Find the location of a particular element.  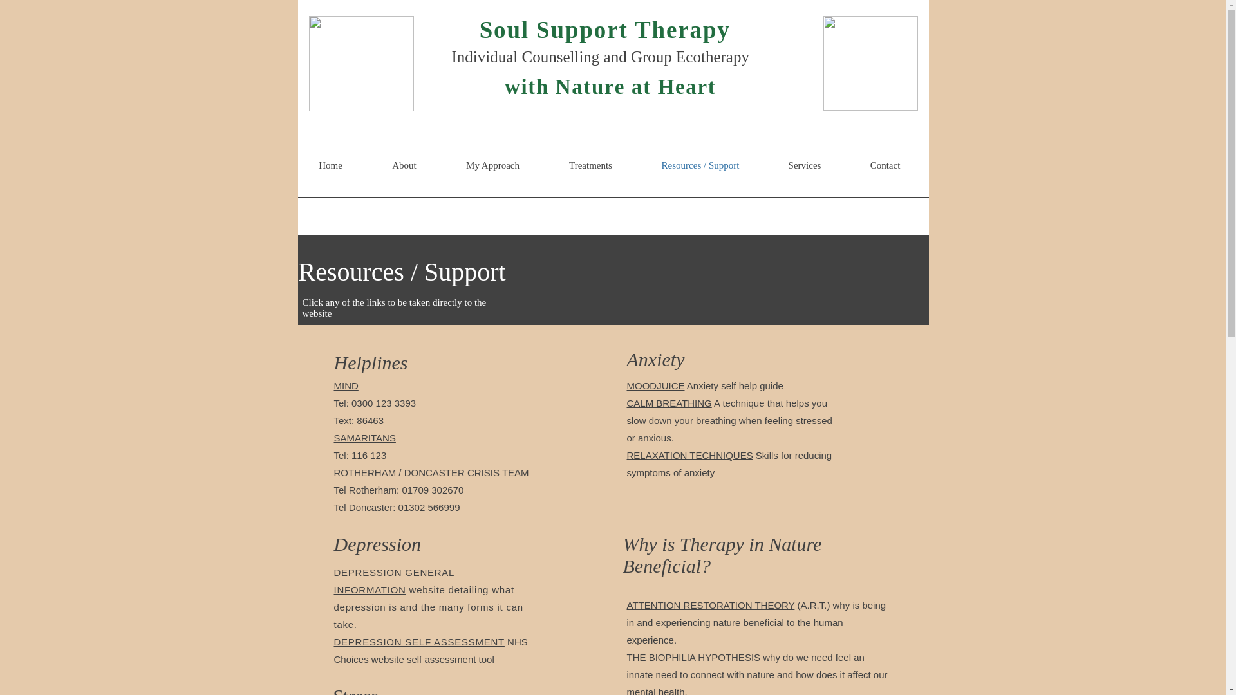

DEPRESSION SELF ASSESSMENT is located at coordinates (418, 642).